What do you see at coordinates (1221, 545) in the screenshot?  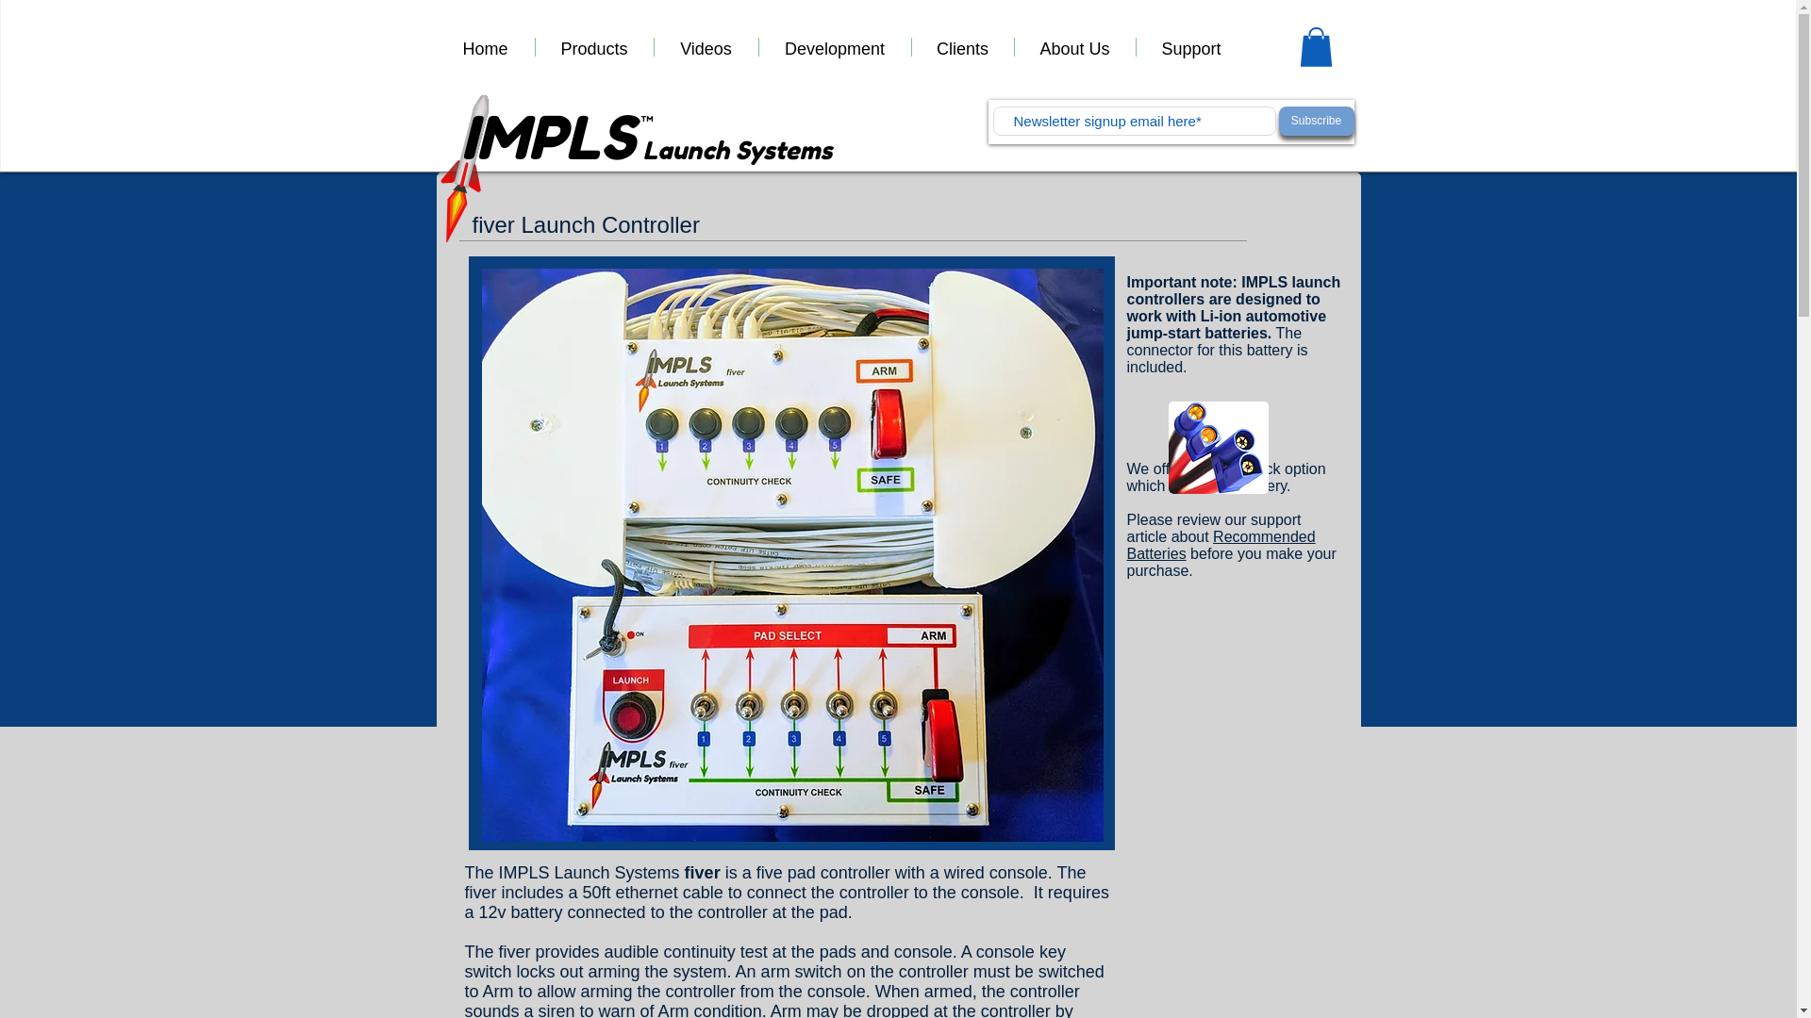 I see `Recommended Batteries` at bounding box center [1221, 545].